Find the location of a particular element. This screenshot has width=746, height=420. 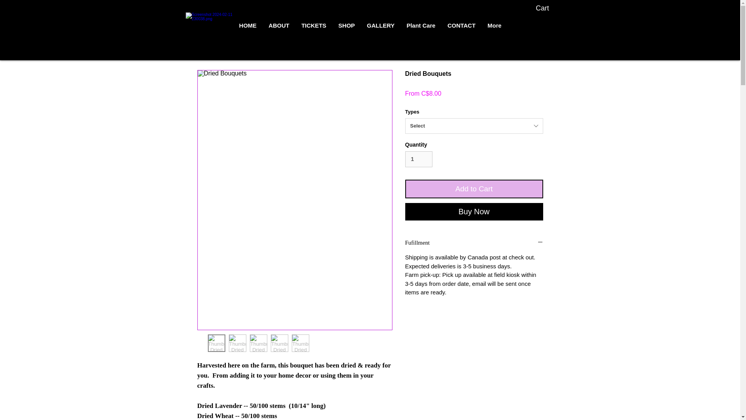

Plant Care is located at coordinates (420, 28).